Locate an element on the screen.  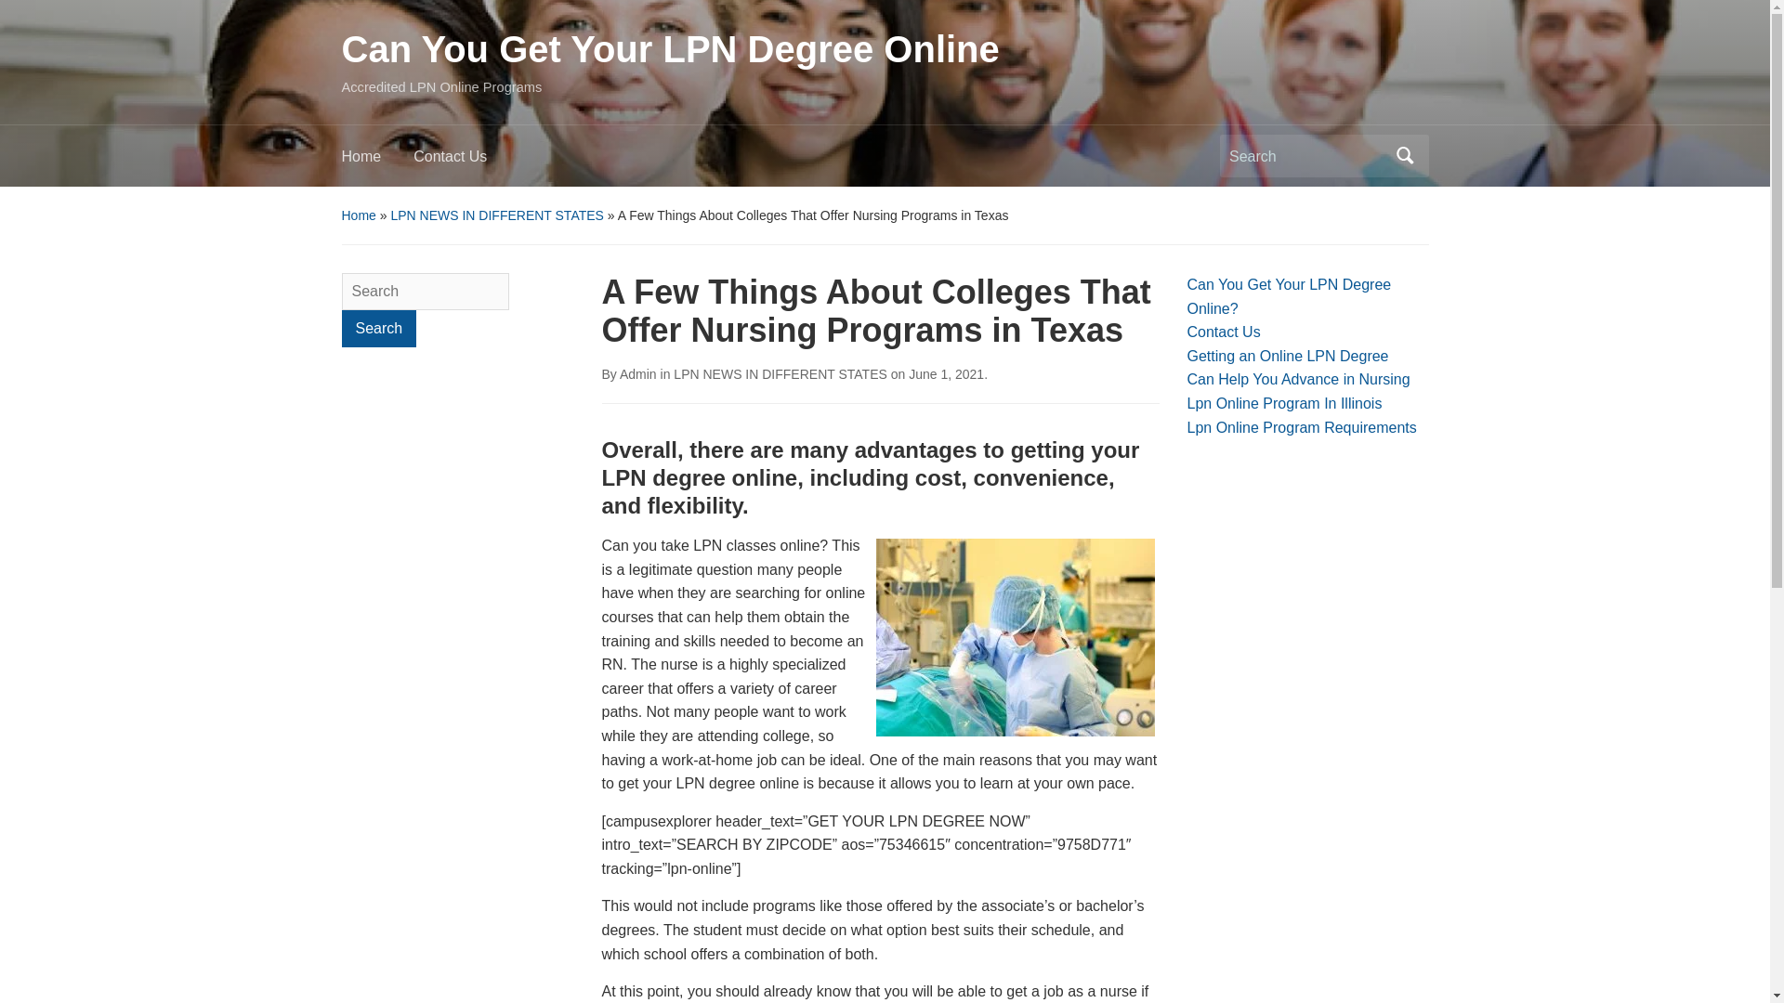
Can You Get Your LPN Degree Online? is located at coordinates (1290, 297).